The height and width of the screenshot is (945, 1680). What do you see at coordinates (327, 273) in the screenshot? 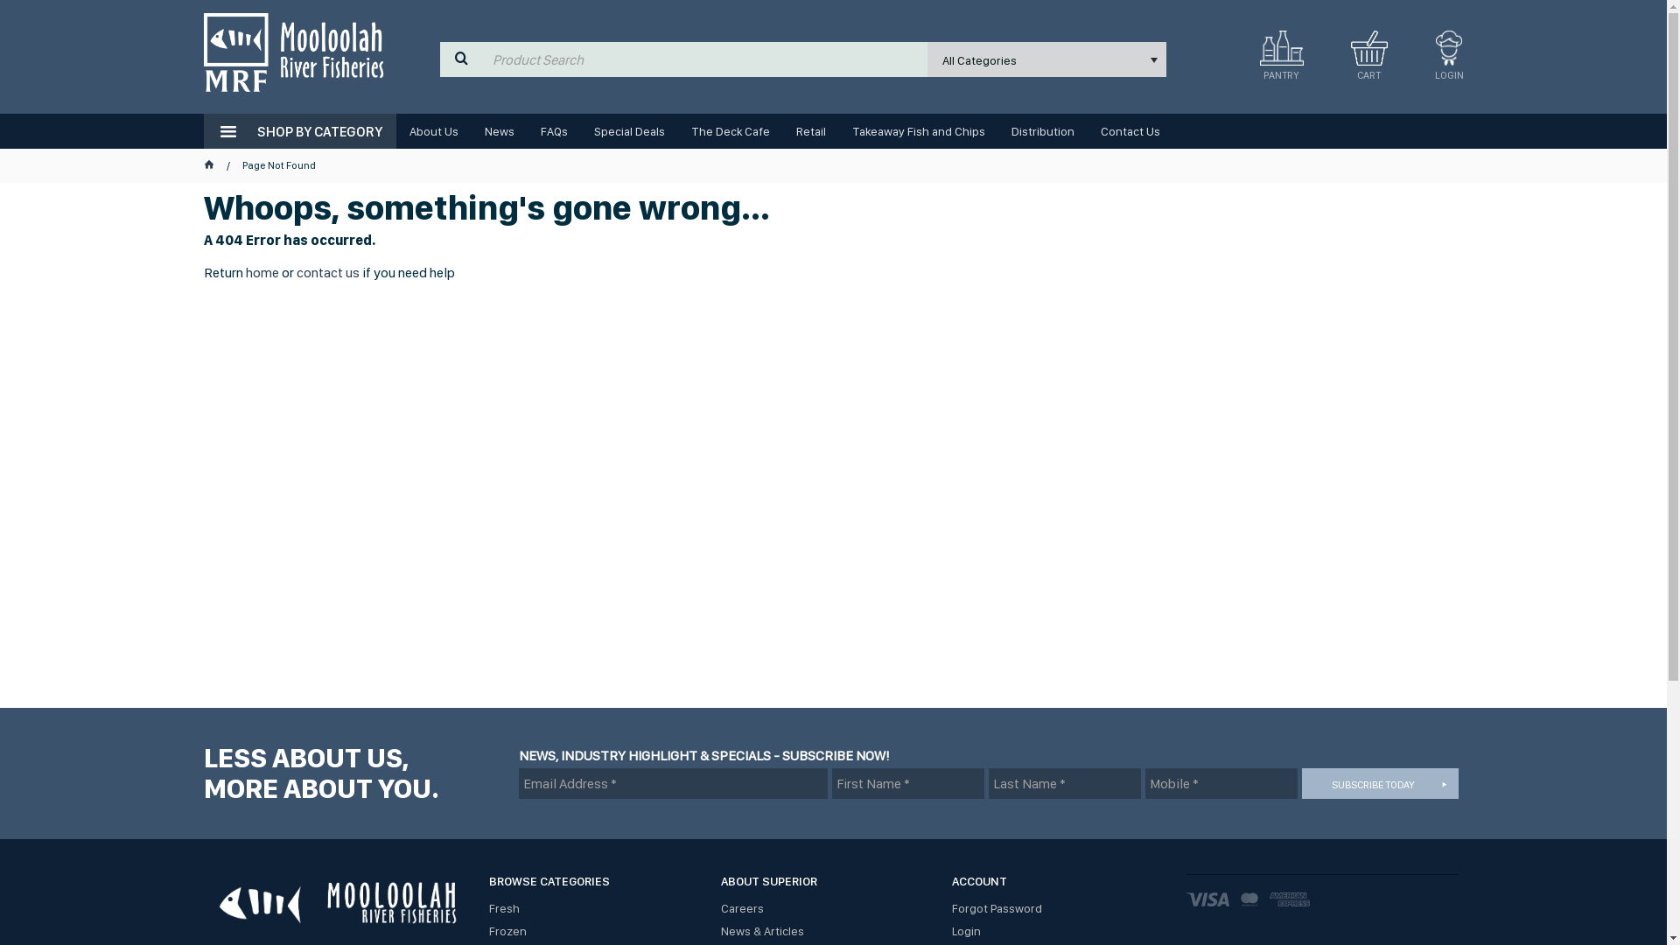
I see `contact us` at bounding box center [327, 273].